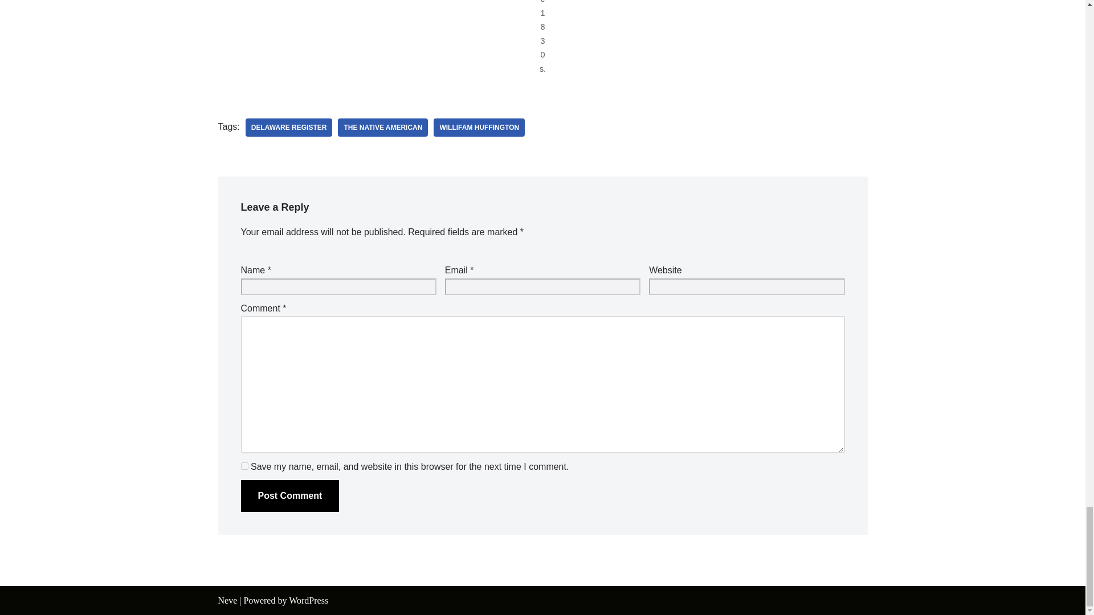 Image resolution: width=1094 pixels, height=615 pixels. Describe the element at coordinates (288, 128) in the screenshot. I see `delaware register` at that location.